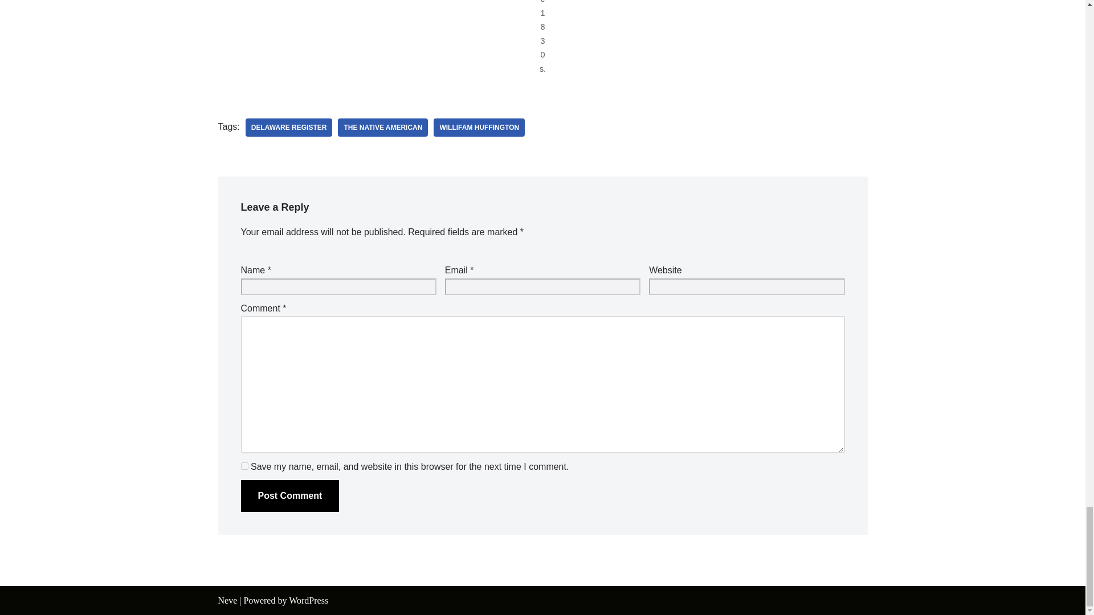 Image resolution: width=1094 pixels, height=615 pixels. Describe the element at coordinates (288, 128) in the screenshot. I see `delaware register` at that location.